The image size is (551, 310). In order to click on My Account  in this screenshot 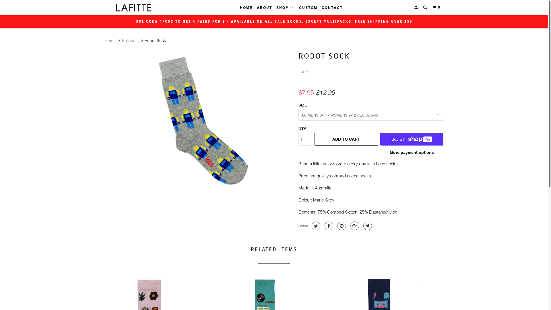, I will do `click(417, 7)`.